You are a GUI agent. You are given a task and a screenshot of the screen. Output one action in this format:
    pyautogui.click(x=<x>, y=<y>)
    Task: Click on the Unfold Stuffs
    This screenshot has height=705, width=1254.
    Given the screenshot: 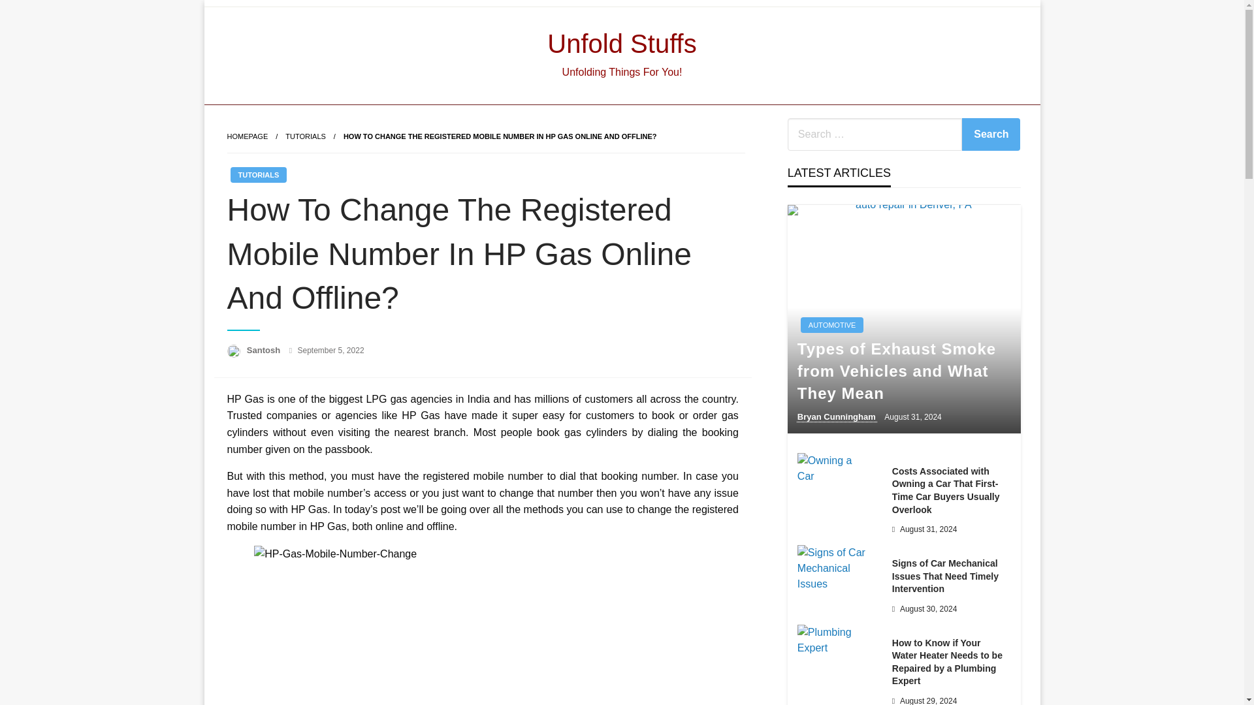 What is the action you would take?
    pyautogui.click(x=621, y=43)
    